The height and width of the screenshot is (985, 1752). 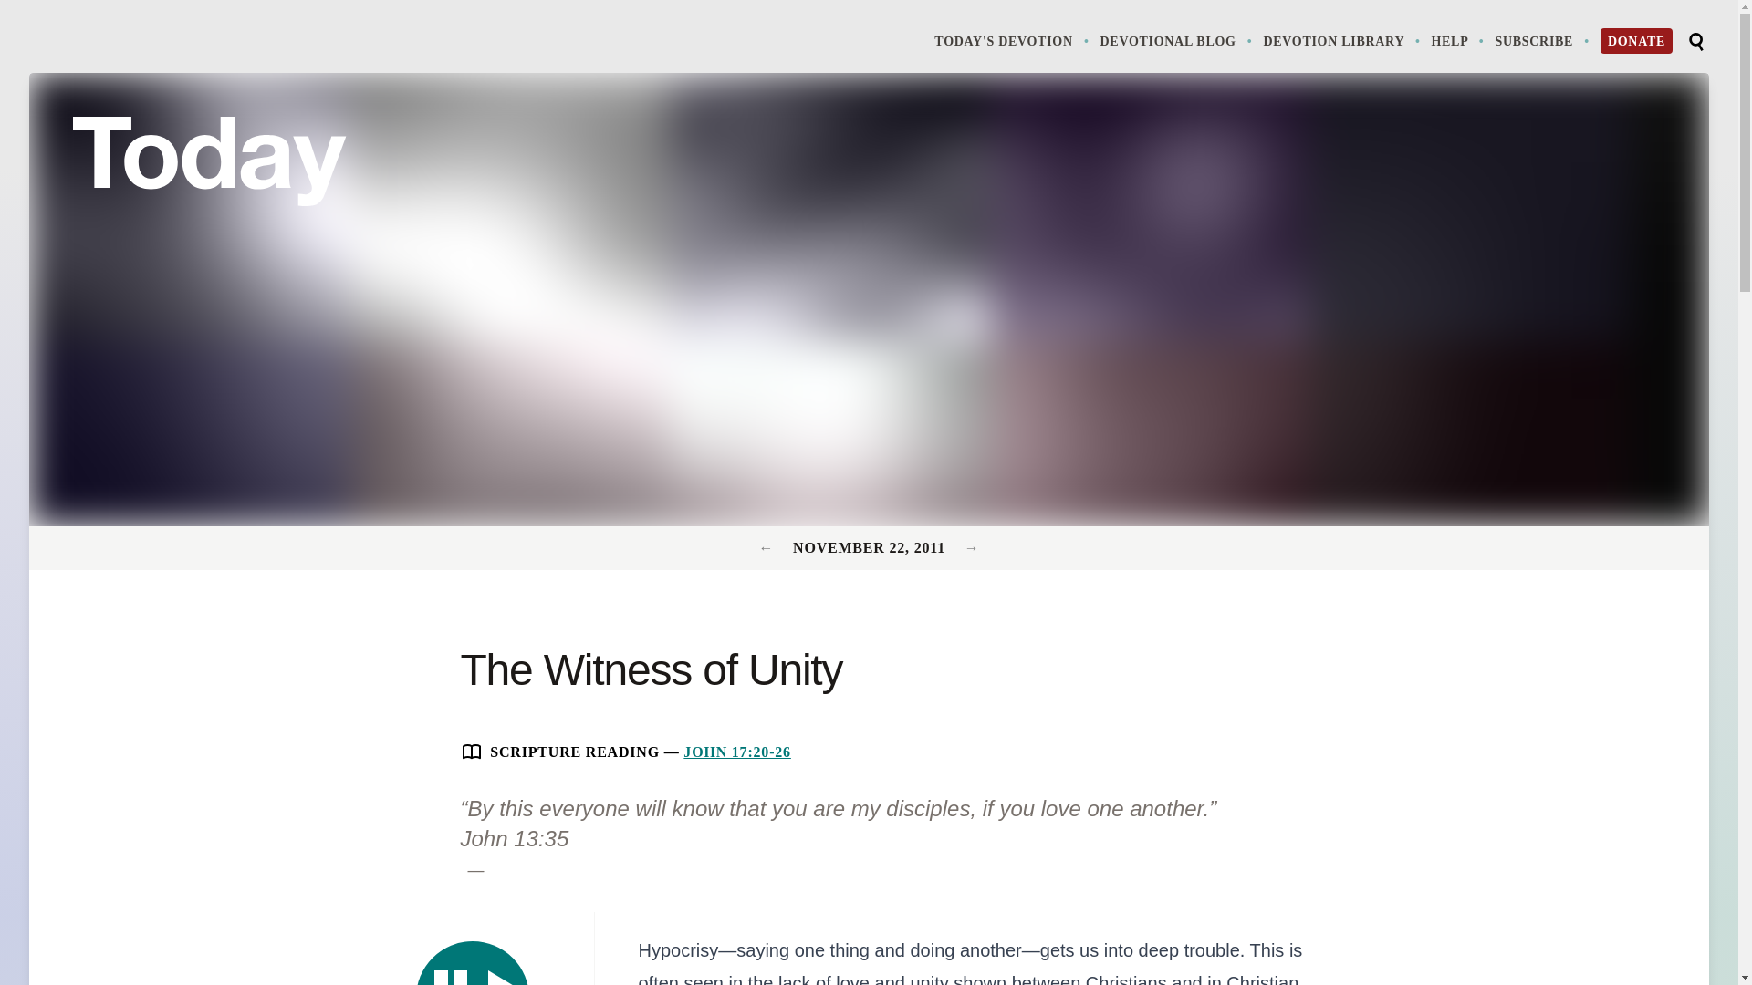 What do you see at coordinates (473, 963) in the screenshot?
I see `Search` at bounding box center [473, 963].